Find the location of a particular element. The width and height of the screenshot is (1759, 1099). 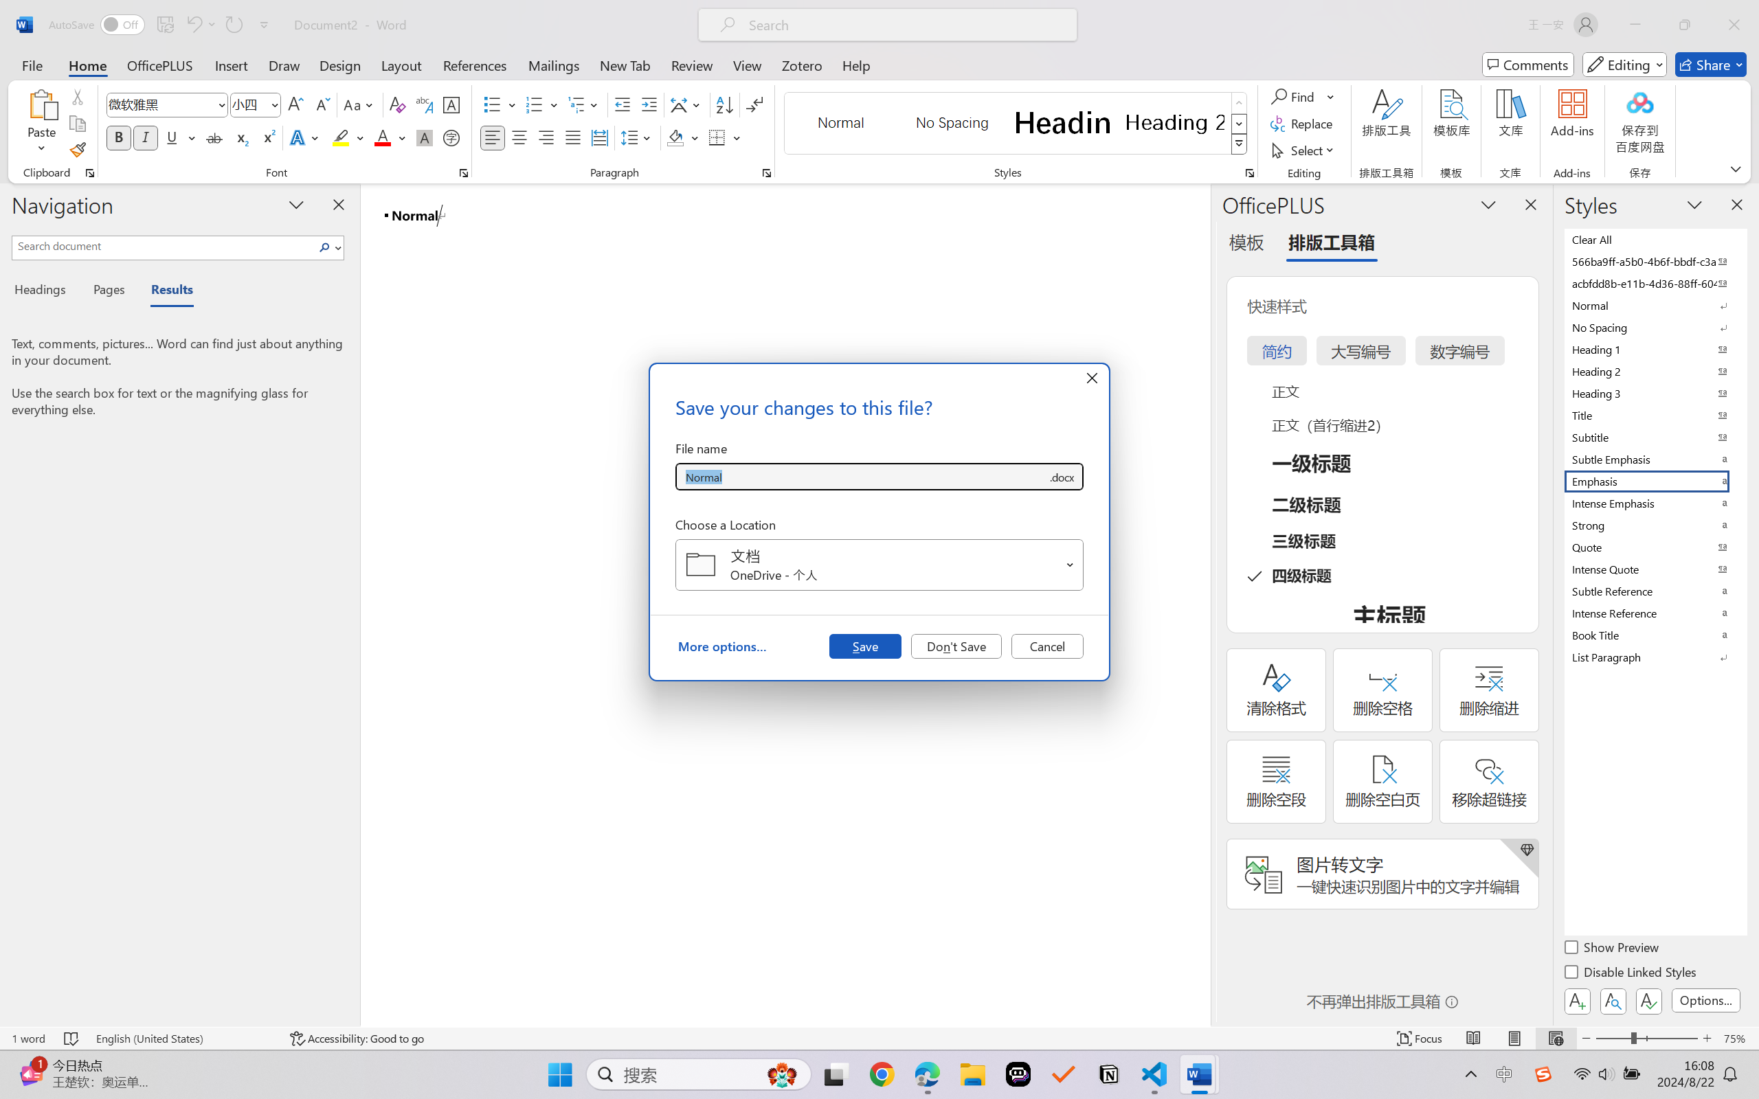

Results is located at coordinates (165, 291).